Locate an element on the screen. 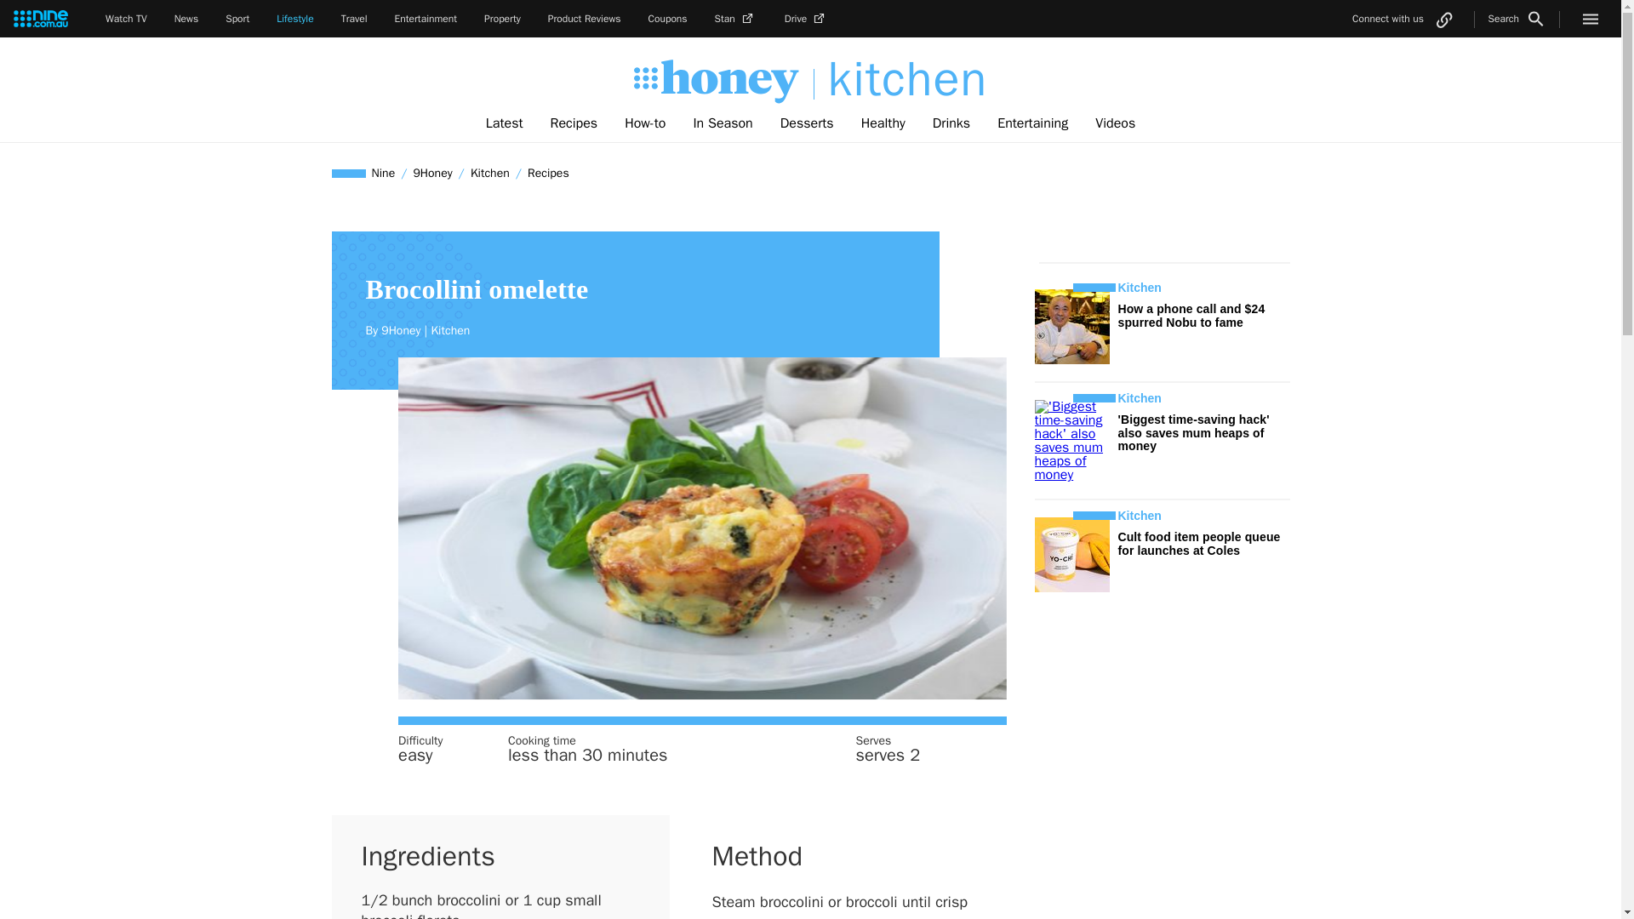 This screenshot has height=919, width=1634. Coupons is located at coordinates (668, 19).